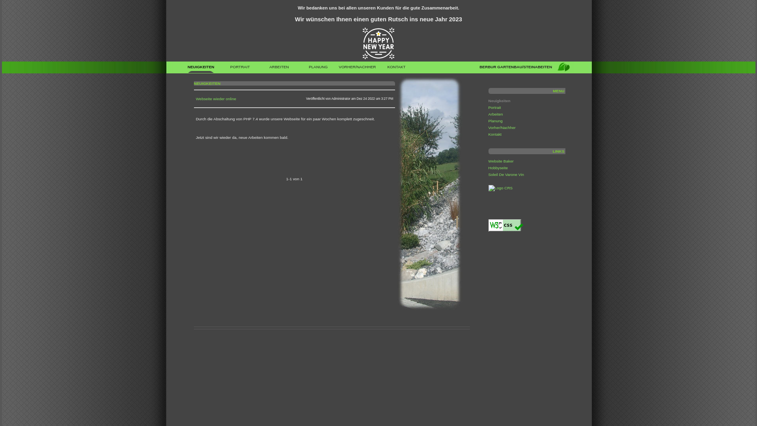 The image size is (757, 426). What do you see at coordinates (506, 174) in the screenshot?
I see `Soleil De Varone Vin` at bounding box center [506, 174].